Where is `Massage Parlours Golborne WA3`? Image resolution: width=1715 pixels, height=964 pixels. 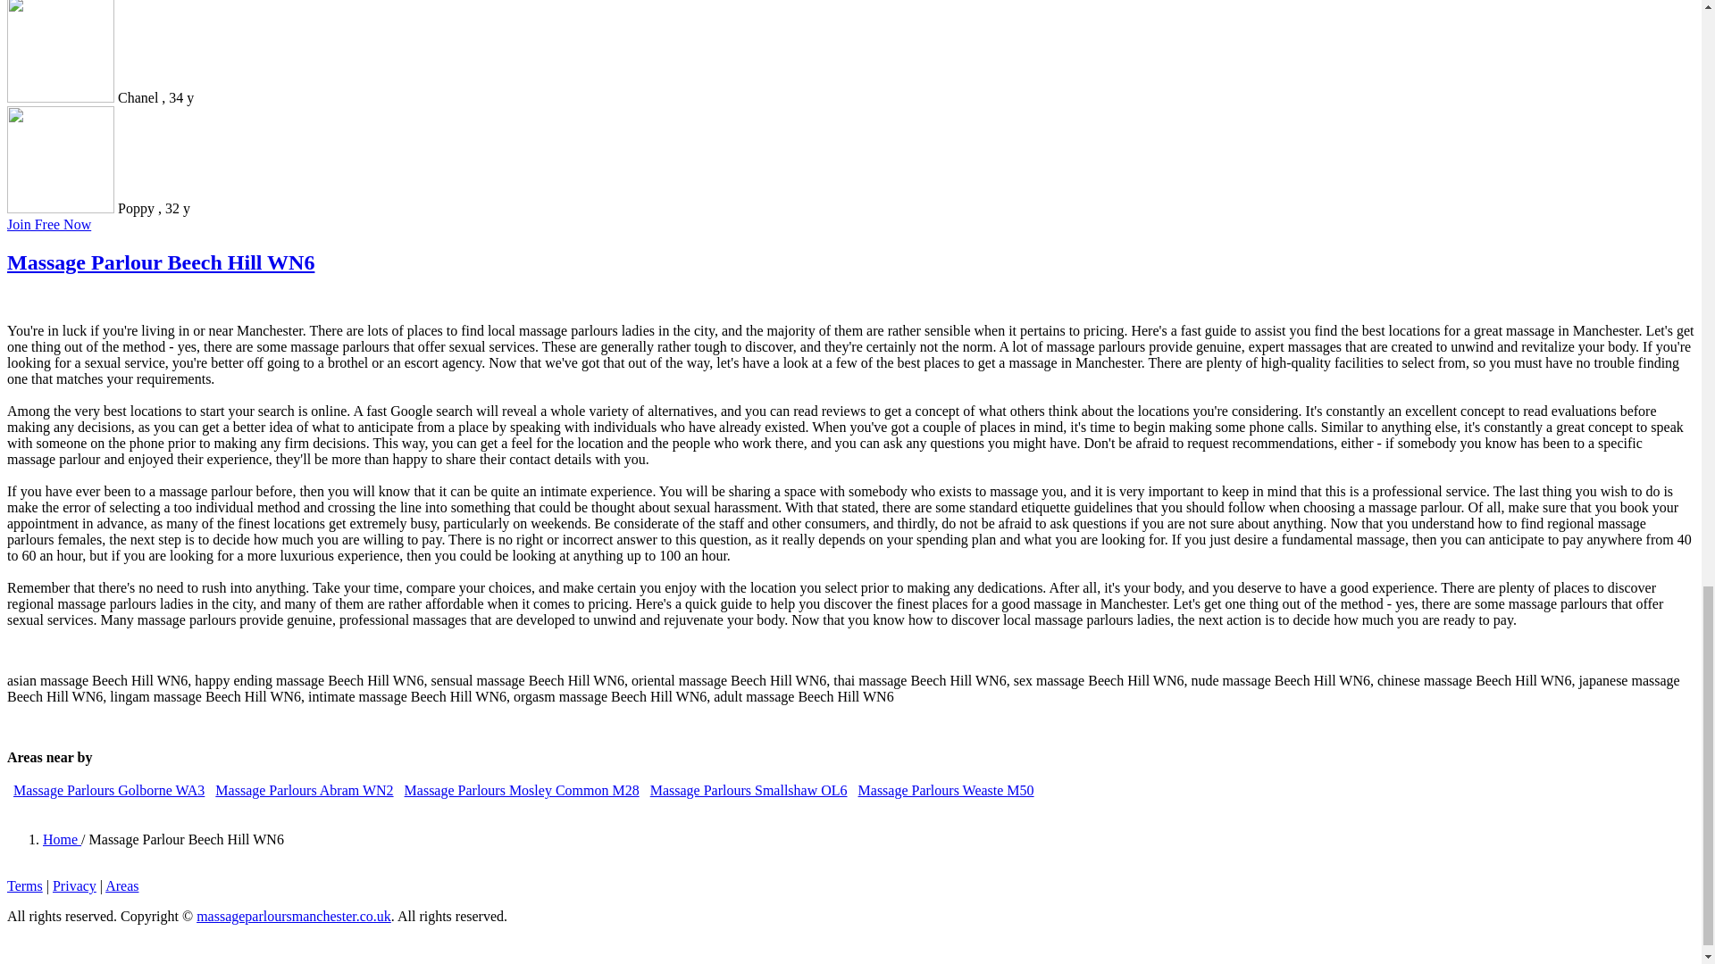
Massage Parlours Golborne WA3 is located at coordinates (109, 790).